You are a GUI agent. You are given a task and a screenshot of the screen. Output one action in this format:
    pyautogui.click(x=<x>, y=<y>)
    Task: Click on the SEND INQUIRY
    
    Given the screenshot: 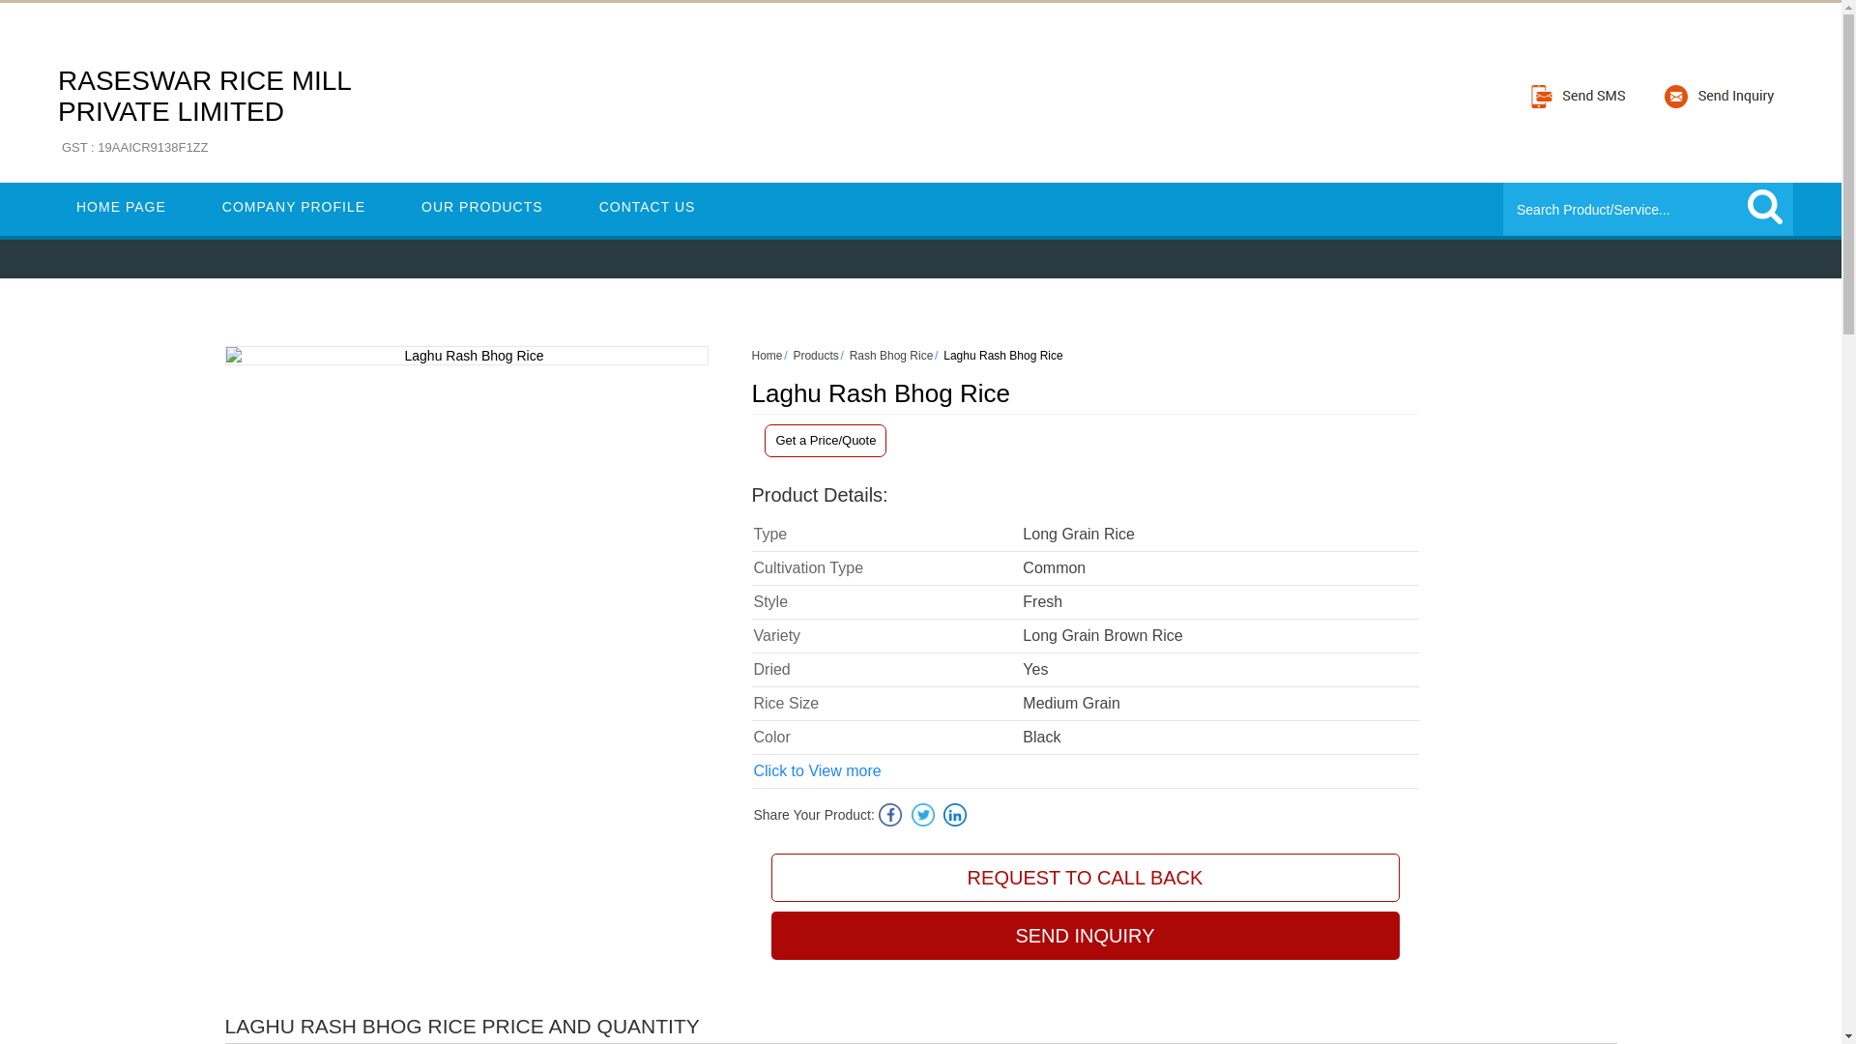 What is the action you would take?
    pyautogui.click(x=891, y=355)
    